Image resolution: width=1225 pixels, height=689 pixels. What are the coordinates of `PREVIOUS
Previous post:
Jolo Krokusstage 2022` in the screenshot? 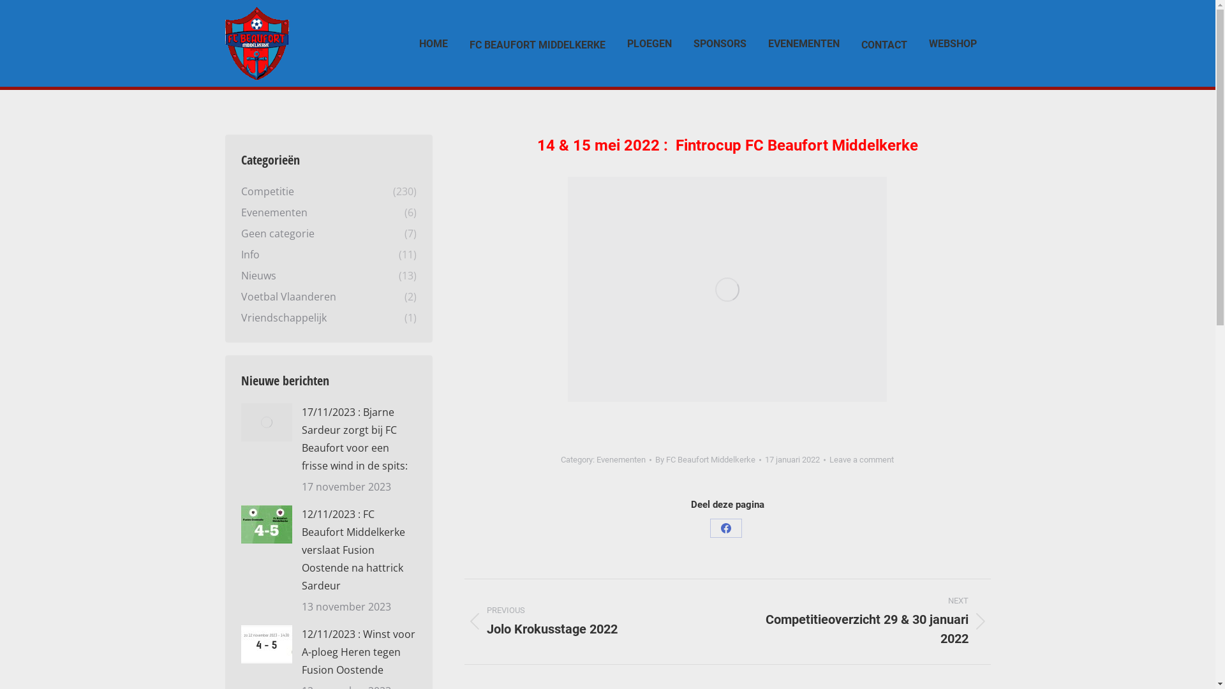 It's located at (587, 621).